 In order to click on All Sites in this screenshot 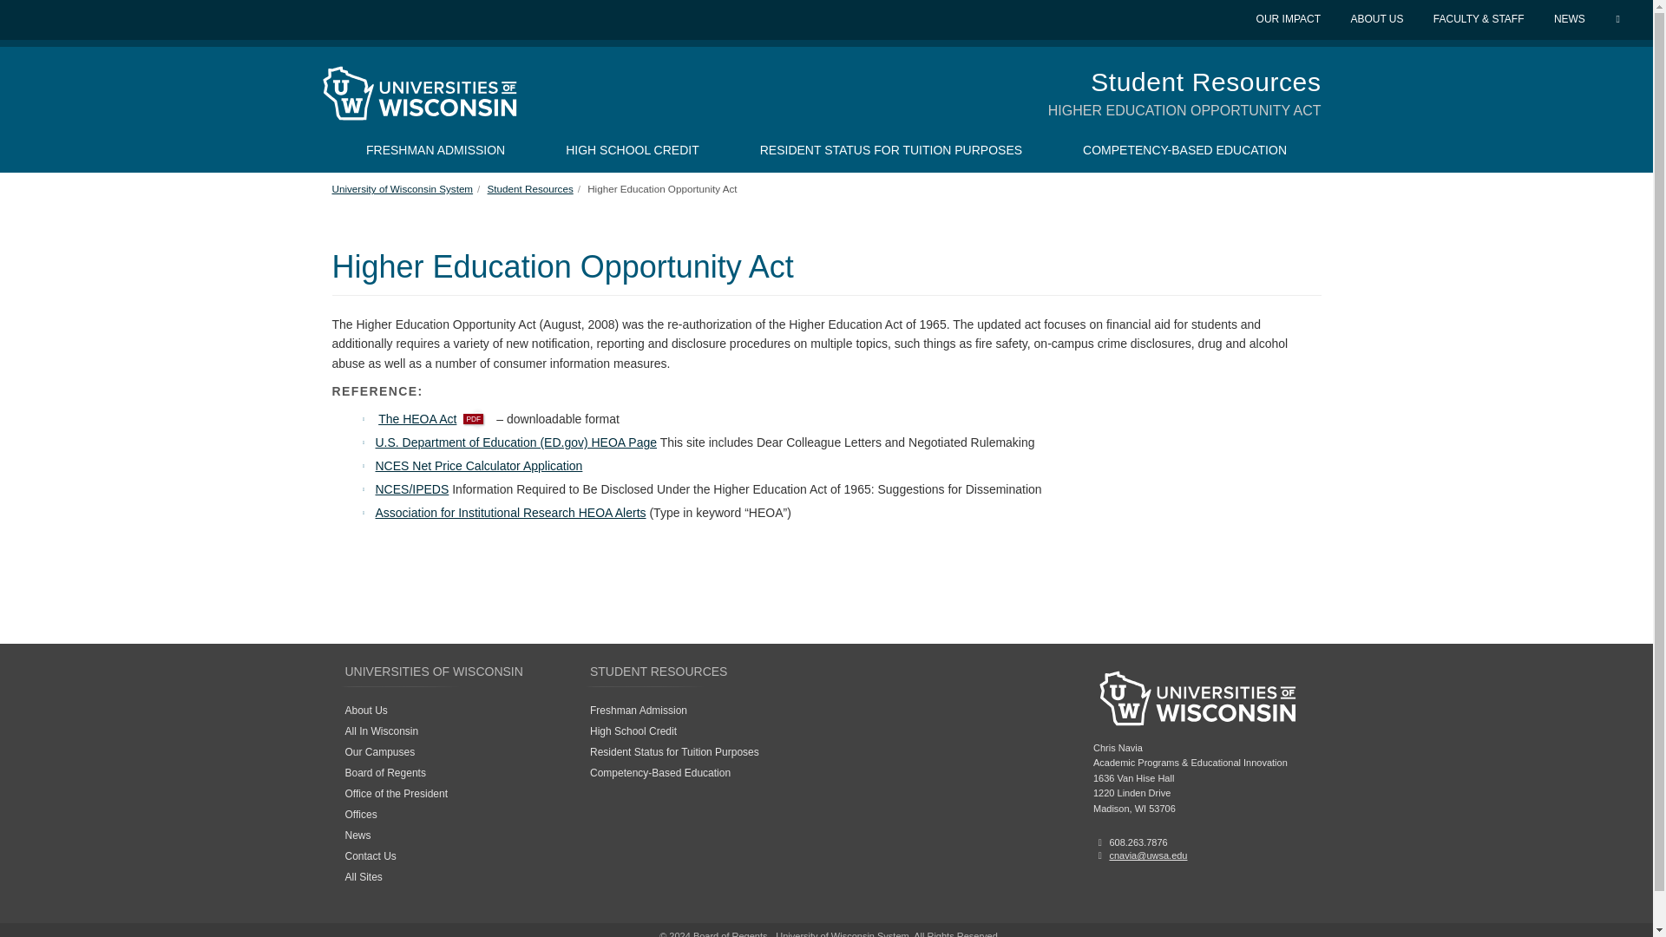, I will do `click(364, 877)`.